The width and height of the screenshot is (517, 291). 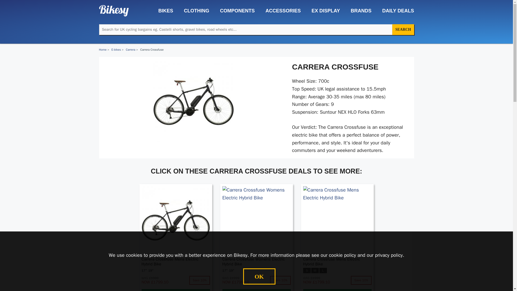 What do you see at coordinates (403, 29) in the screenshot?
I see `Search` at bounding box center [403, 29].